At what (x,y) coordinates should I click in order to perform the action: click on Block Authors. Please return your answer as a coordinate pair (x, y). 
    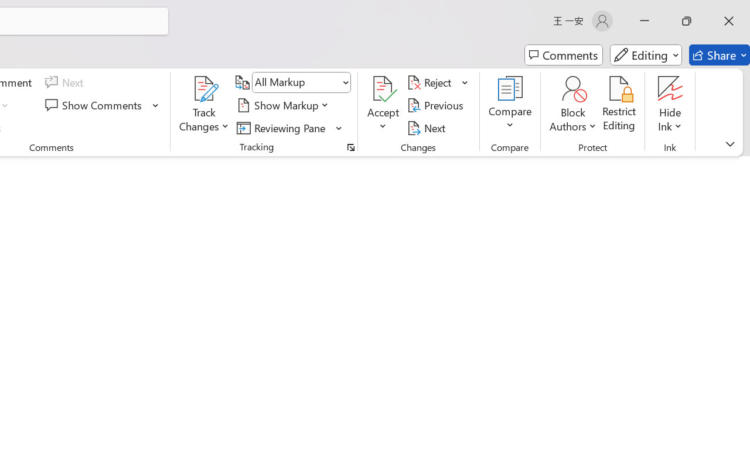
    Looking at the image, I should click on (573, 105).